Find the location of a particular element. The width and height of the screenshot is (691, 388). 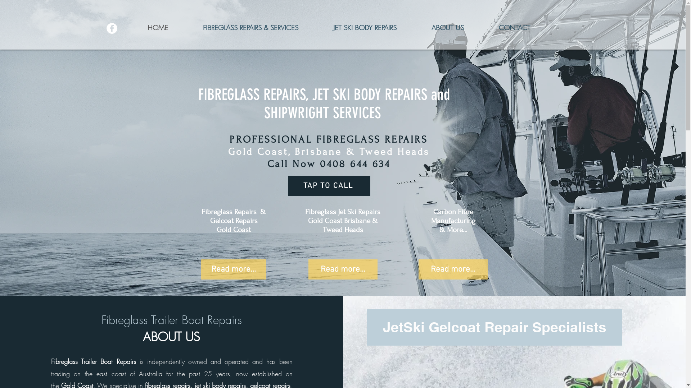

0408 644 634 is located at coordinates (355, 164).